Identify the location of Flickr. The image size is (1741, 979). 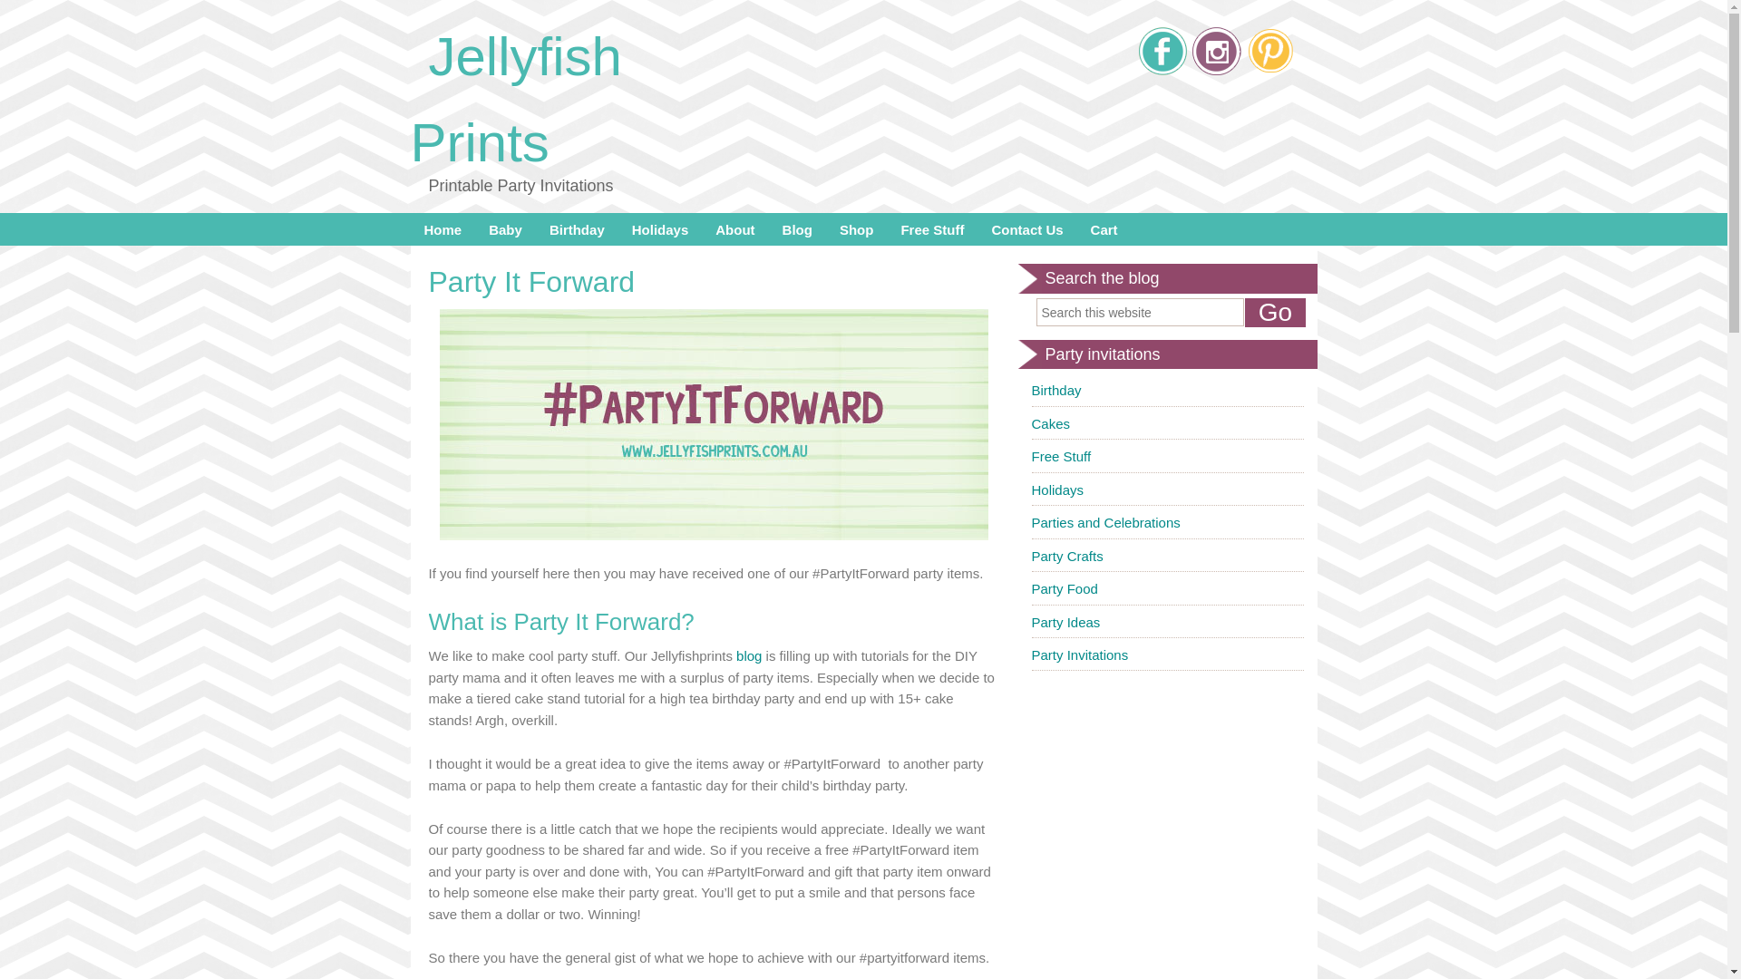
(1216, 51).